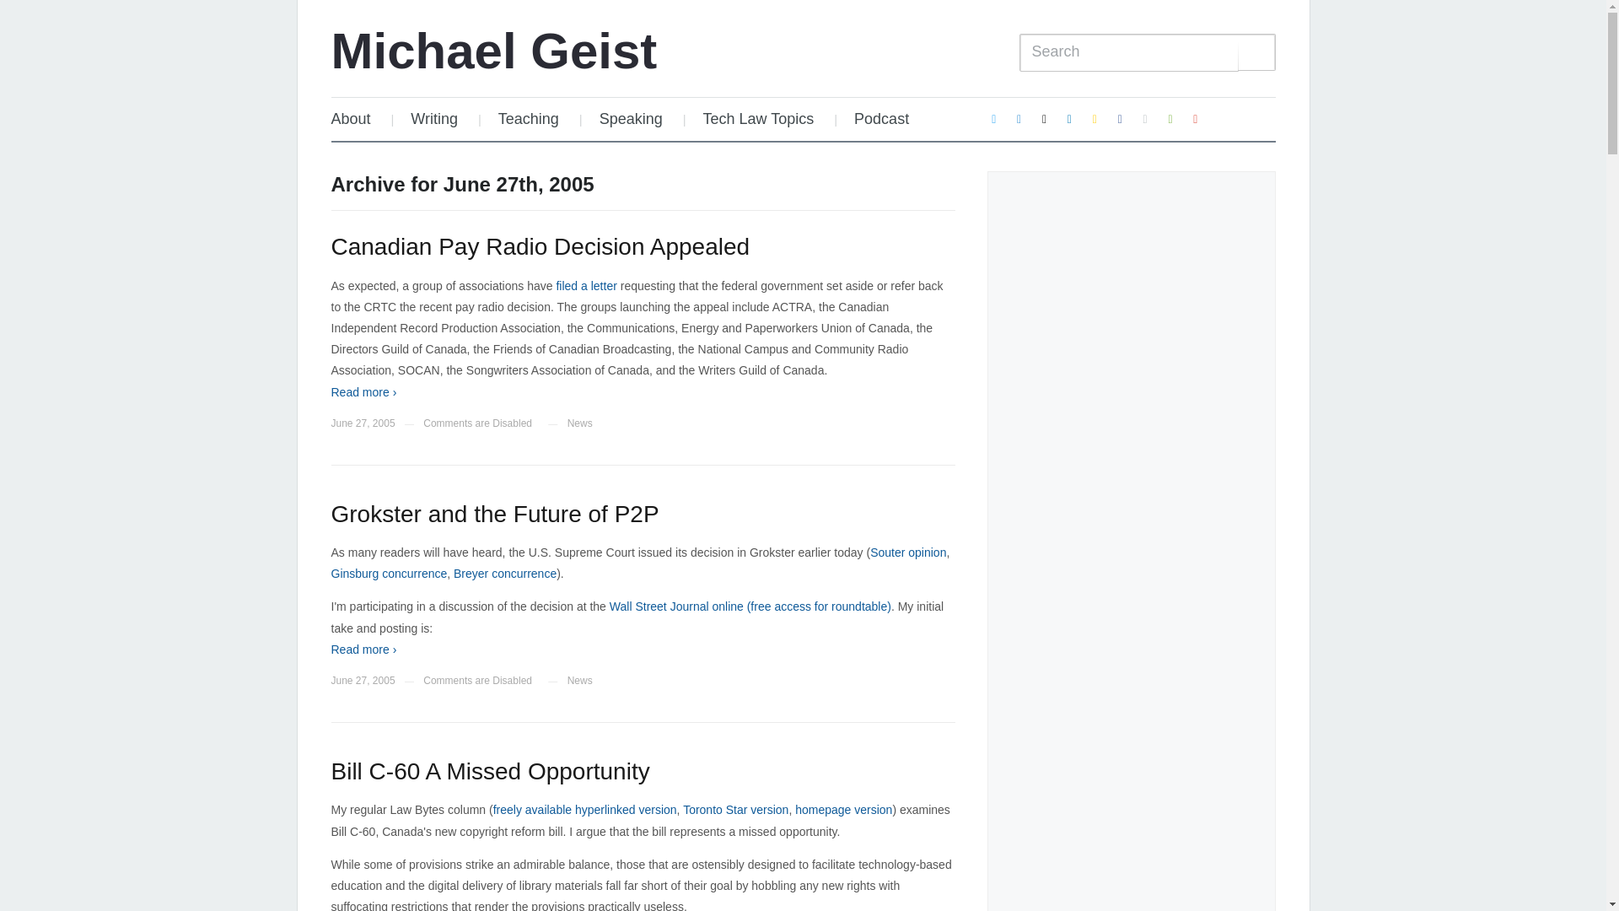 The image size is (1619, 911). What do you see at coordinates (1120, 118) in the screenshot?
I see `Facebook` at bounding box center [1120, 118].